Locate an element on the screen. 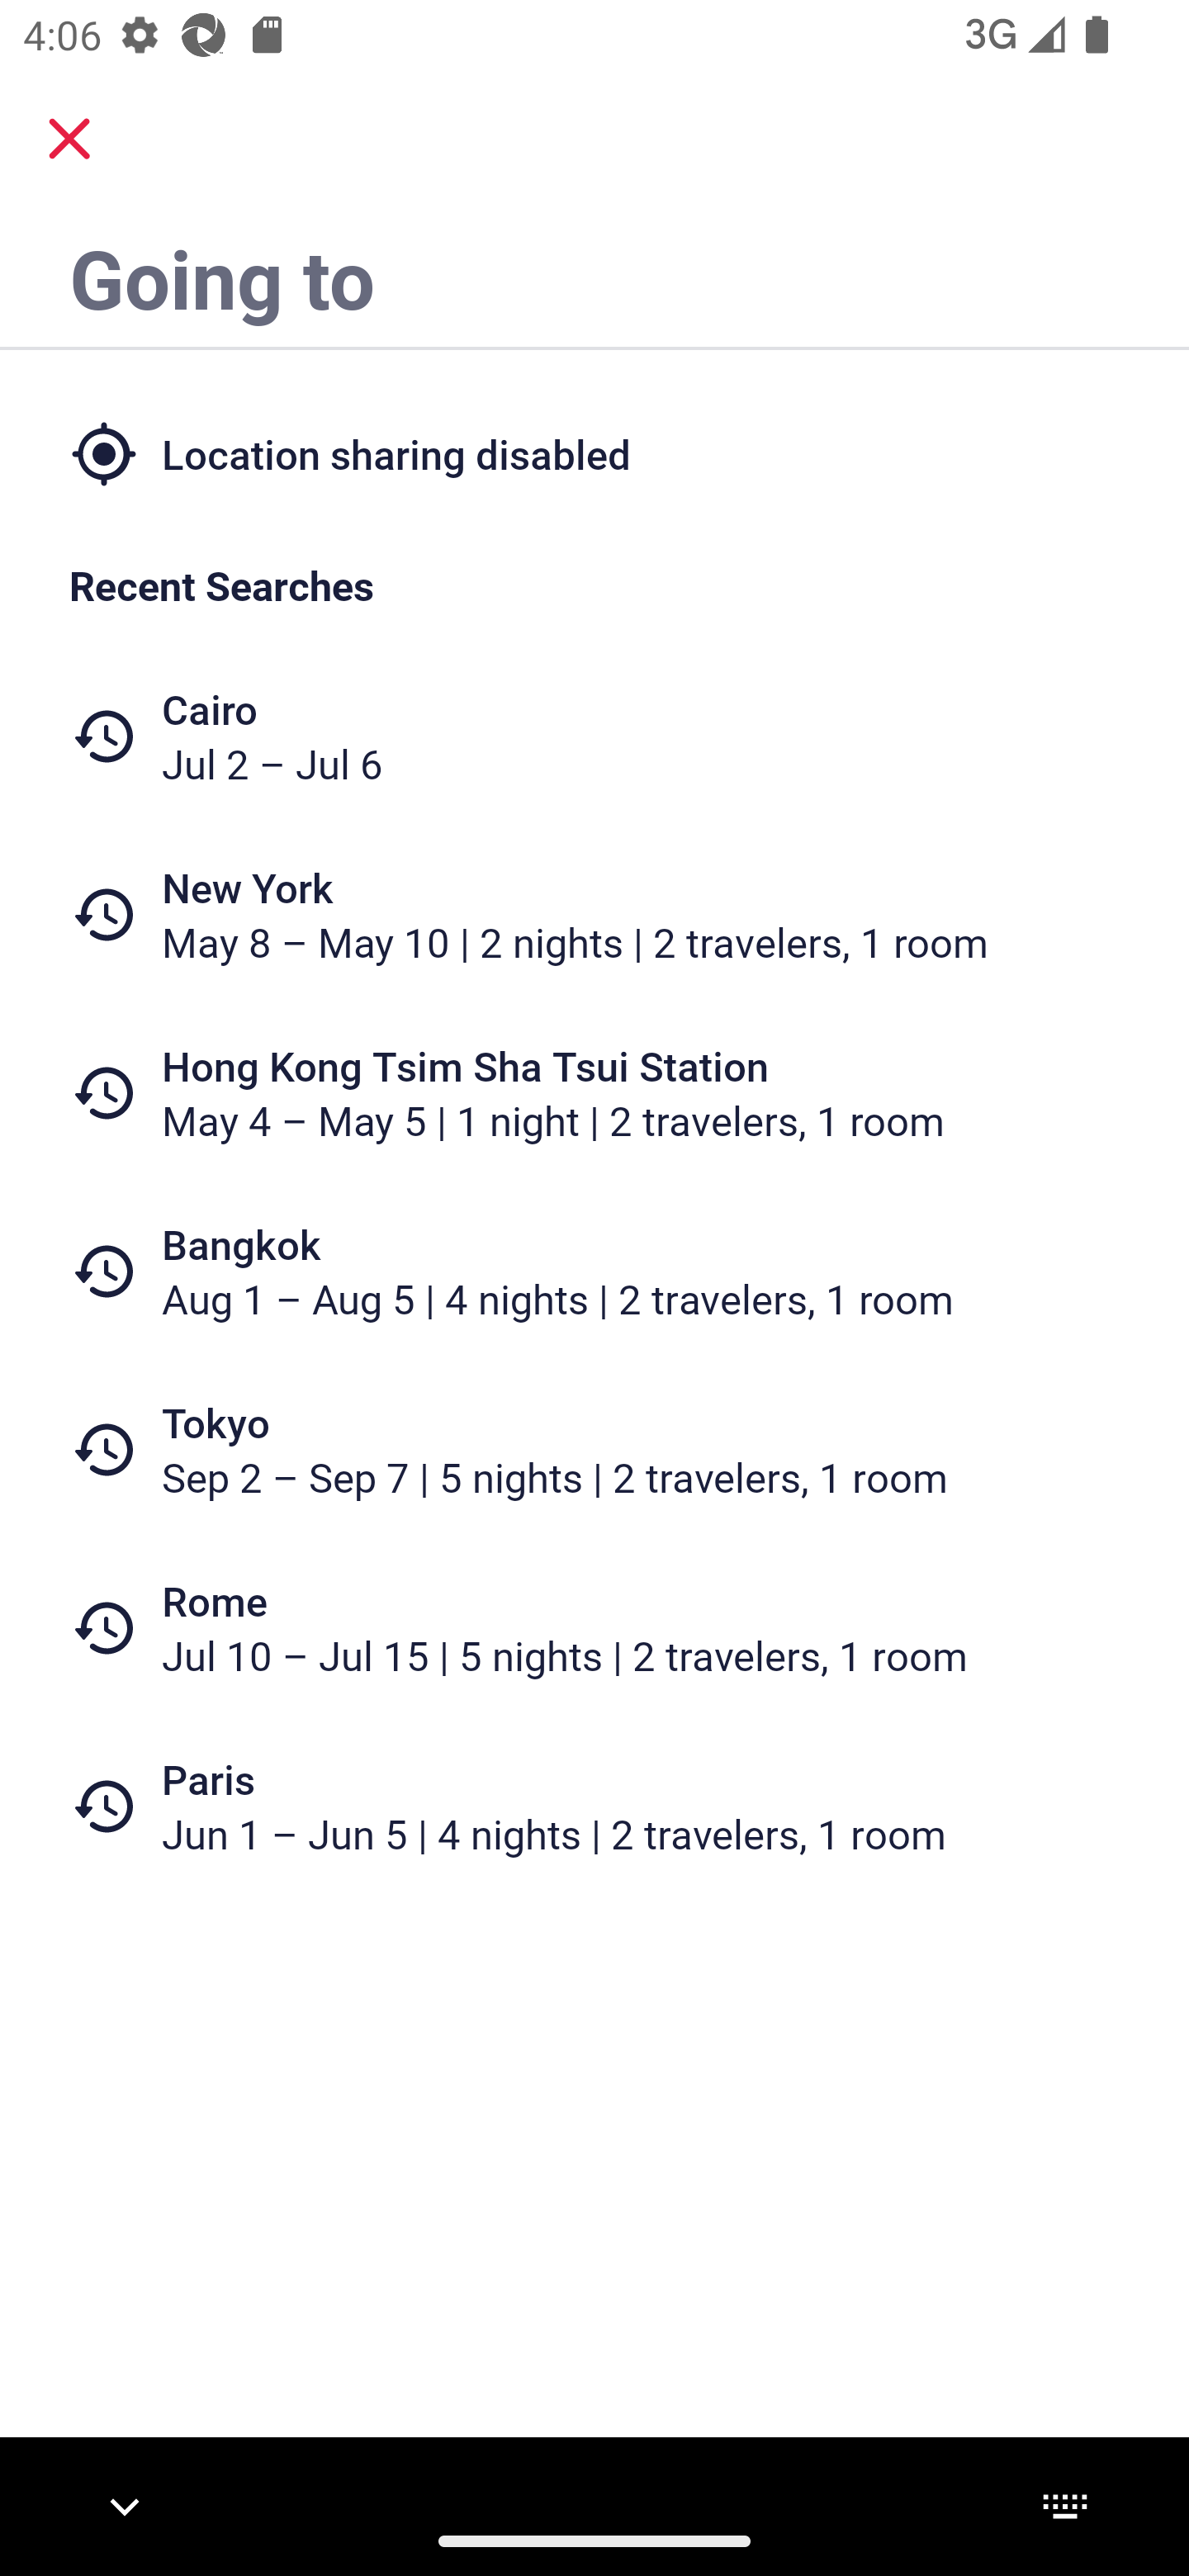 Image resolution: width=1189 pixels, height=2576 pixels. Location sharing disabled is located at coordinates (594, 452).